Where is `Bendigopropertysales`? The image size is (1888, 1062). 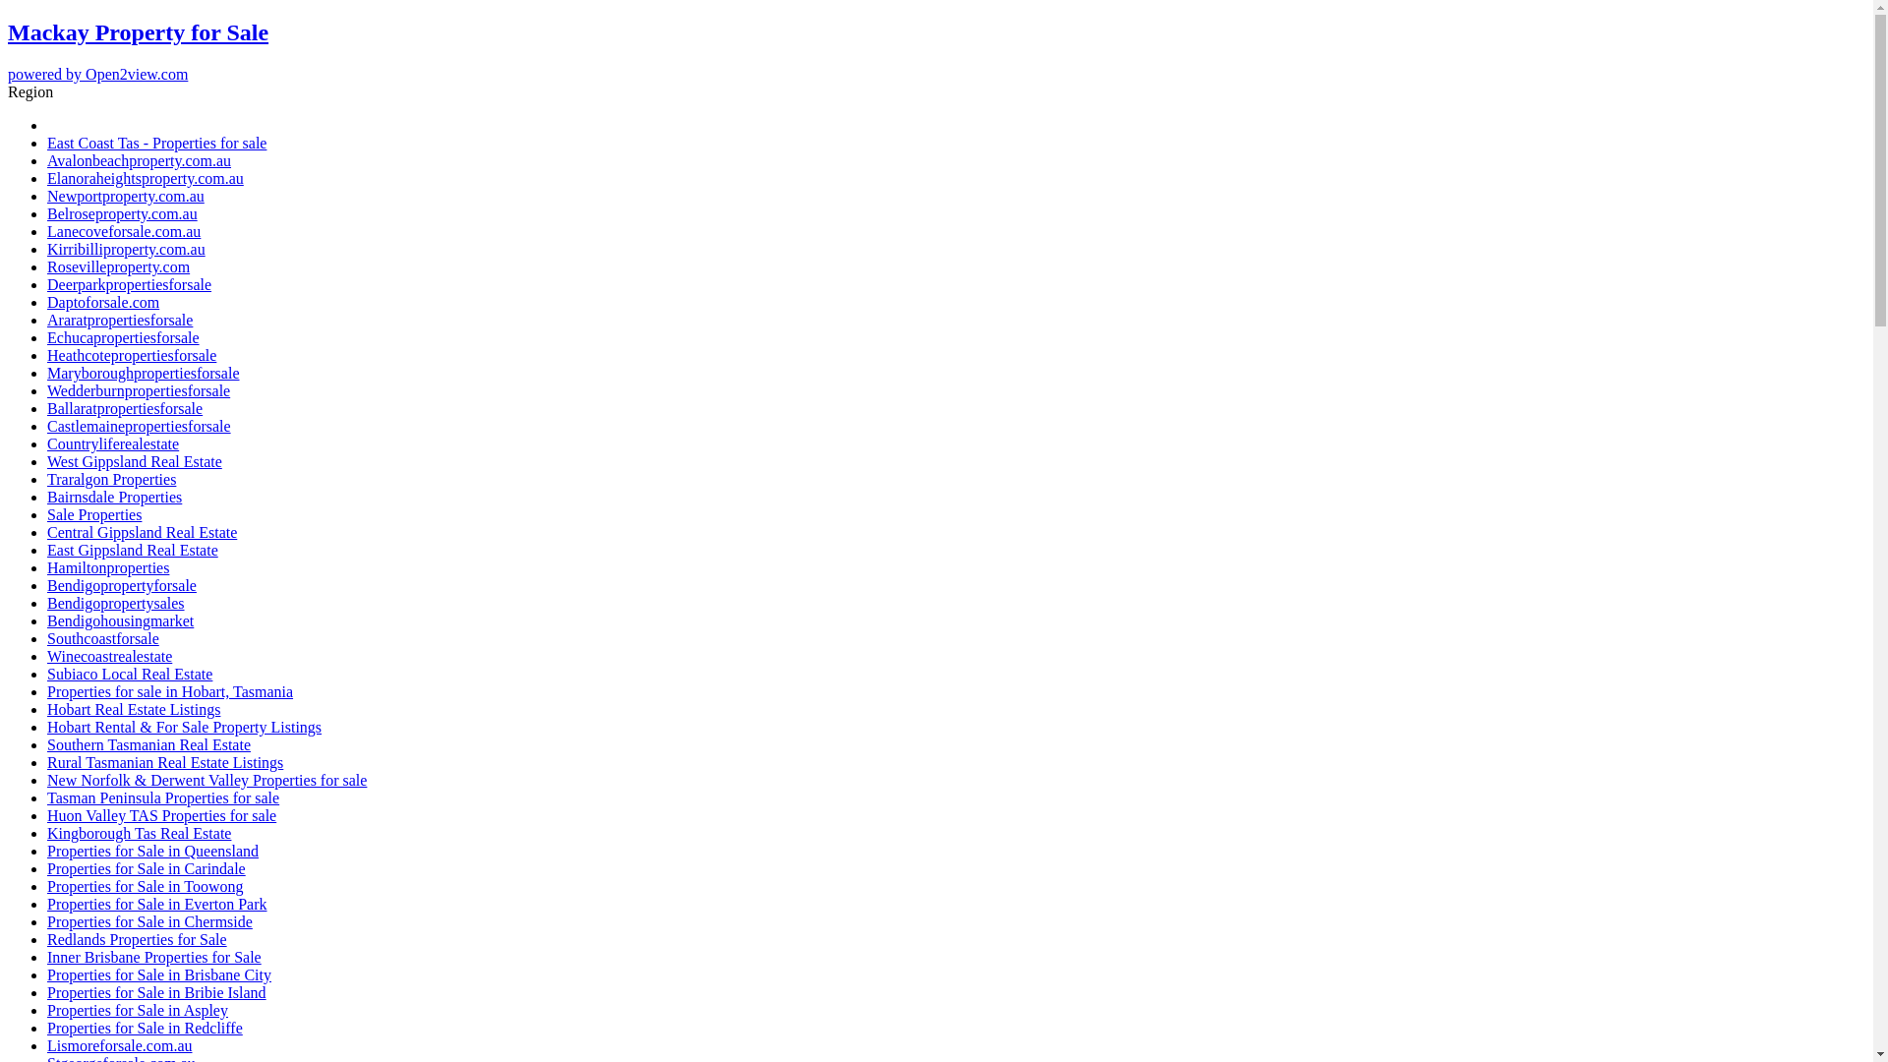 Bendigopropertysales is located at coordinates (116, 604).